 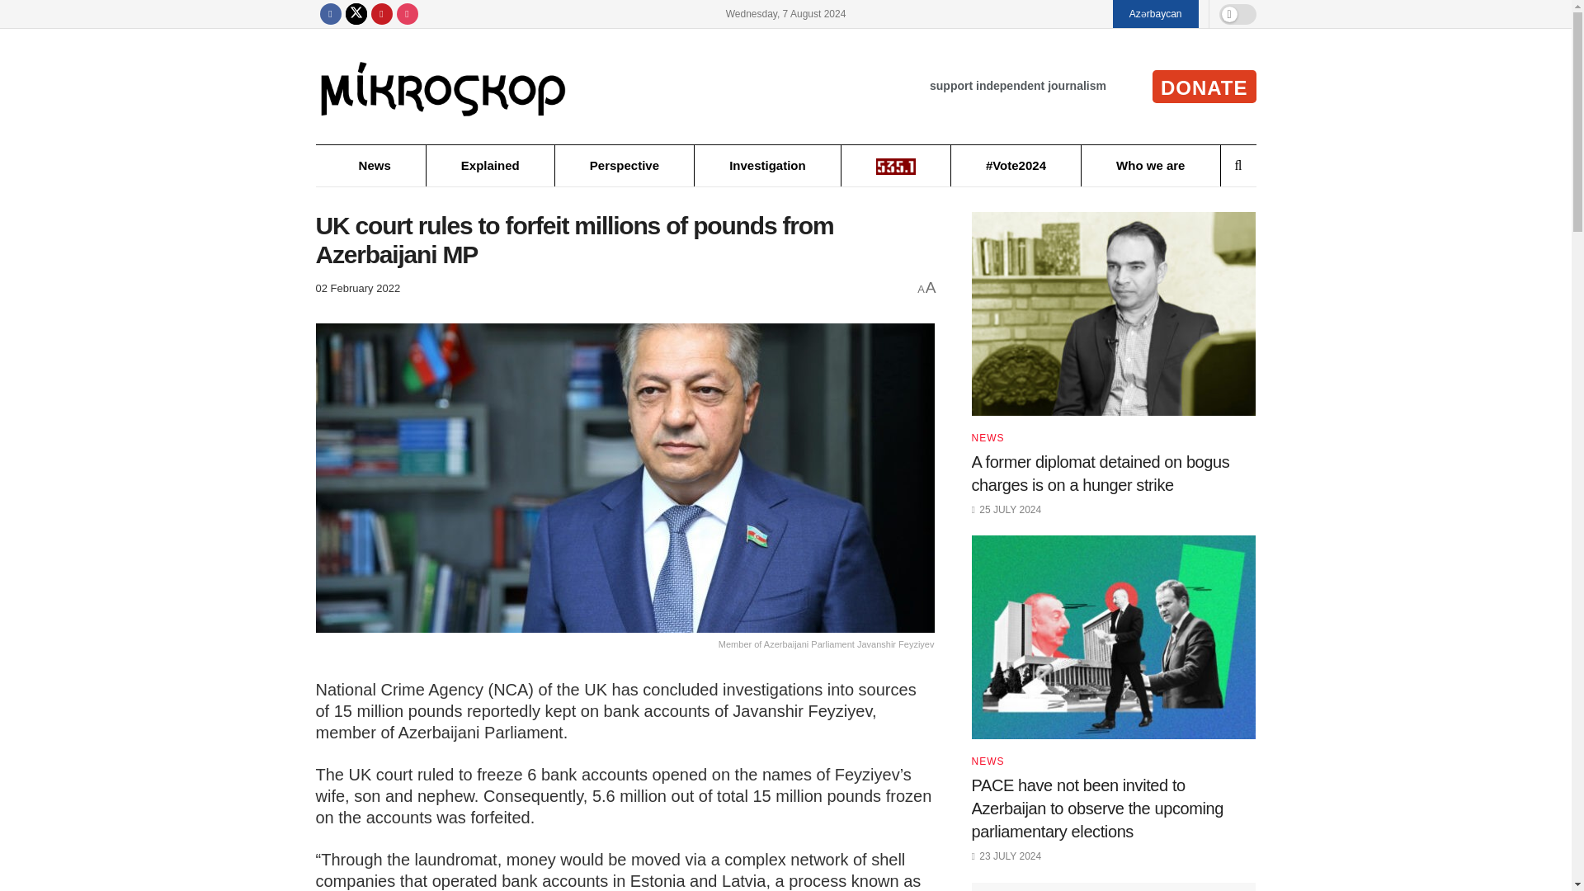 What do you see at coordinates (624, 165) in the screenshot?
I see `Perspective` at bounding box center [624, 165].